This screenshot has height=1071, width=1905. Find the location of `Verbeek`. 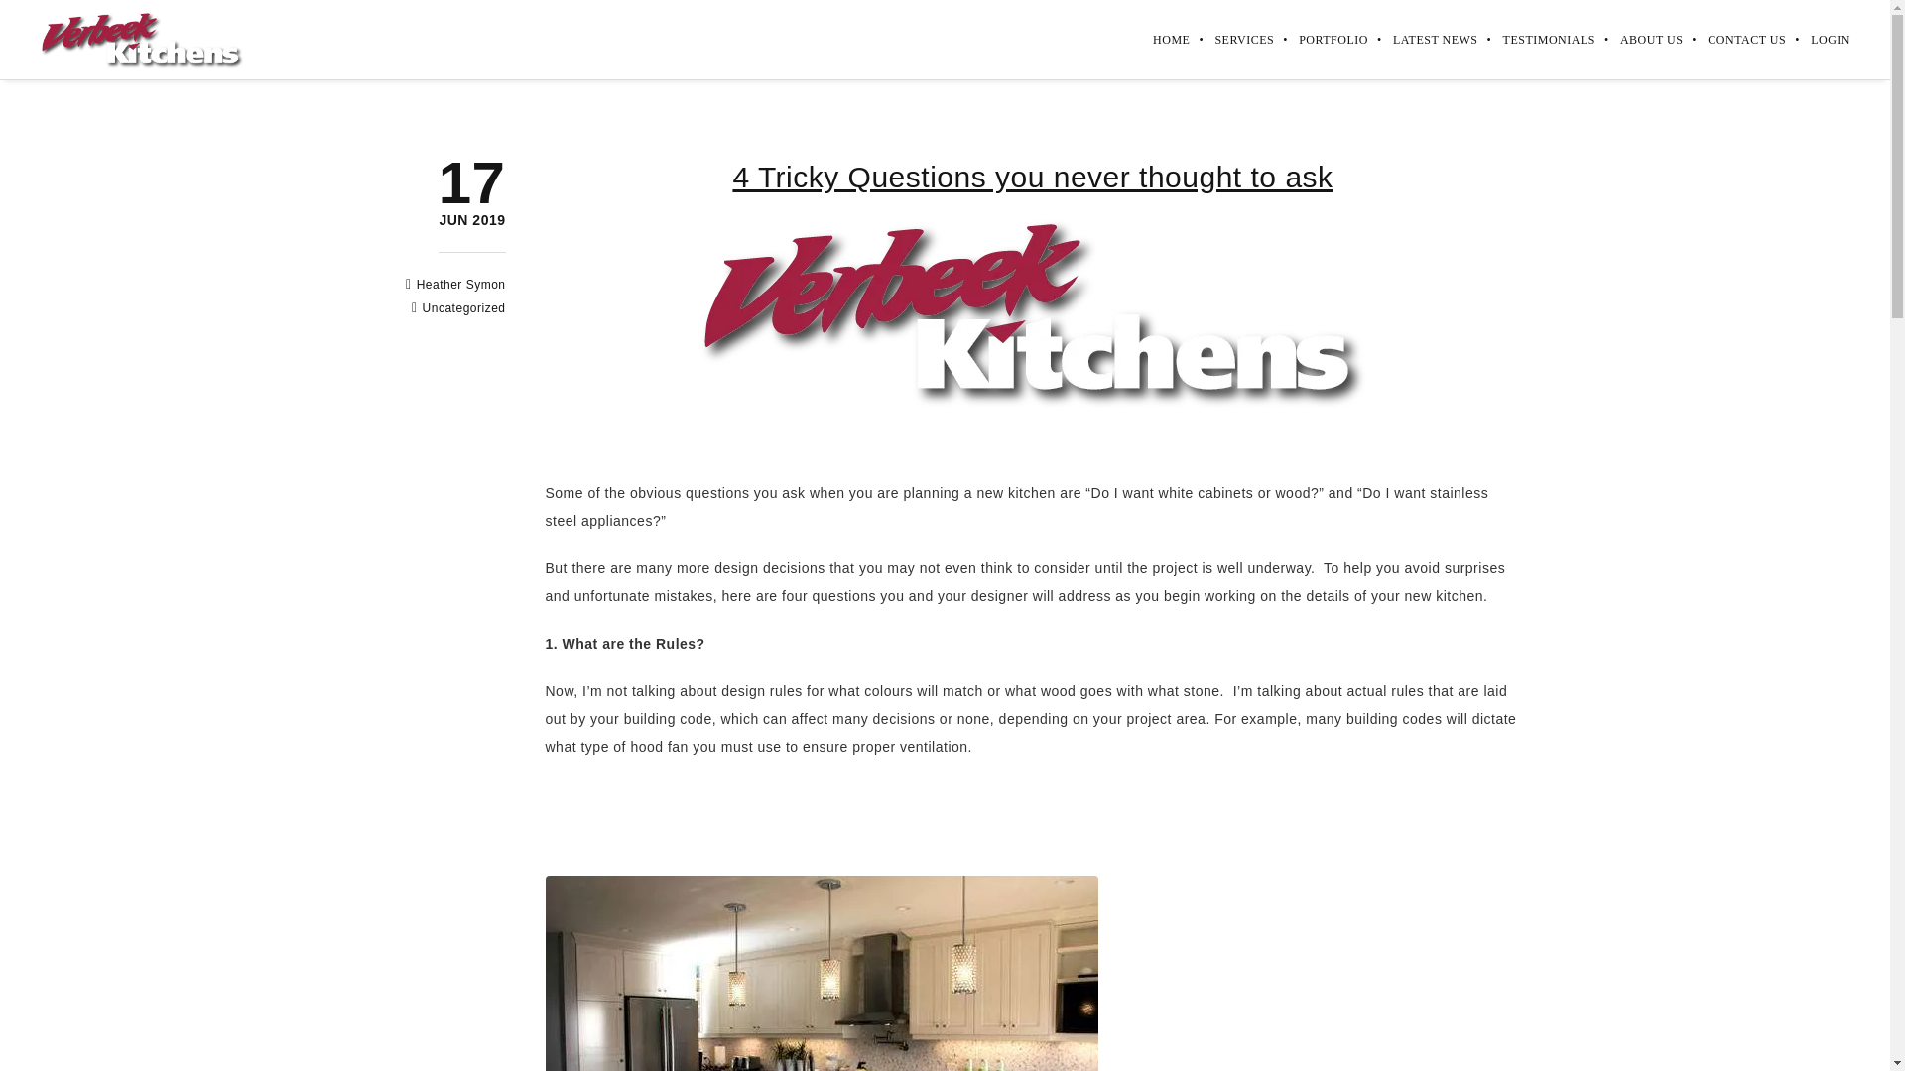

Verbeek is located at coordinates (472, 221).